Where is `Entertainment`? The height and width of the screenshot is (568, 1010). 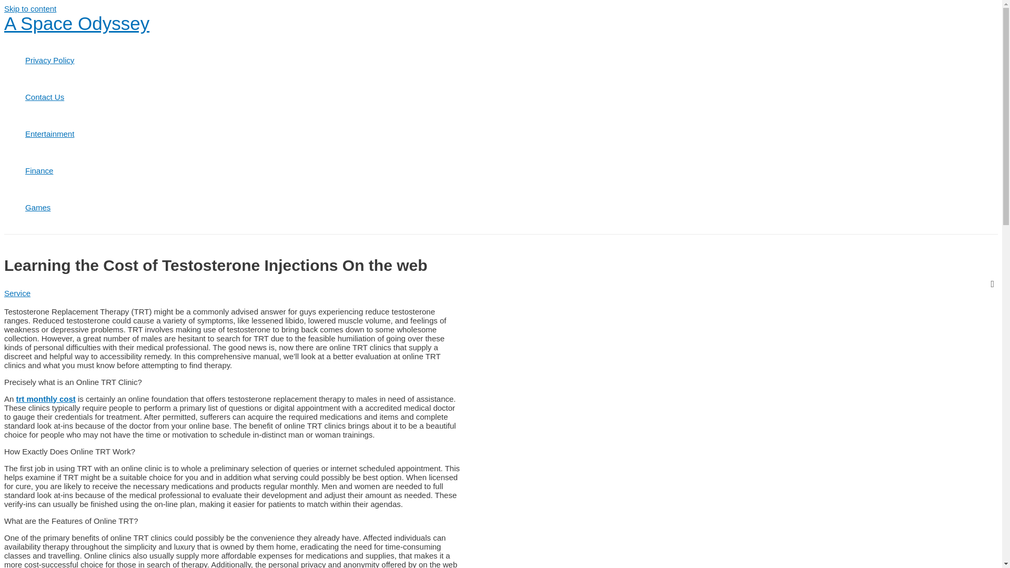 Entertainment is located at coordinates (49, 134).